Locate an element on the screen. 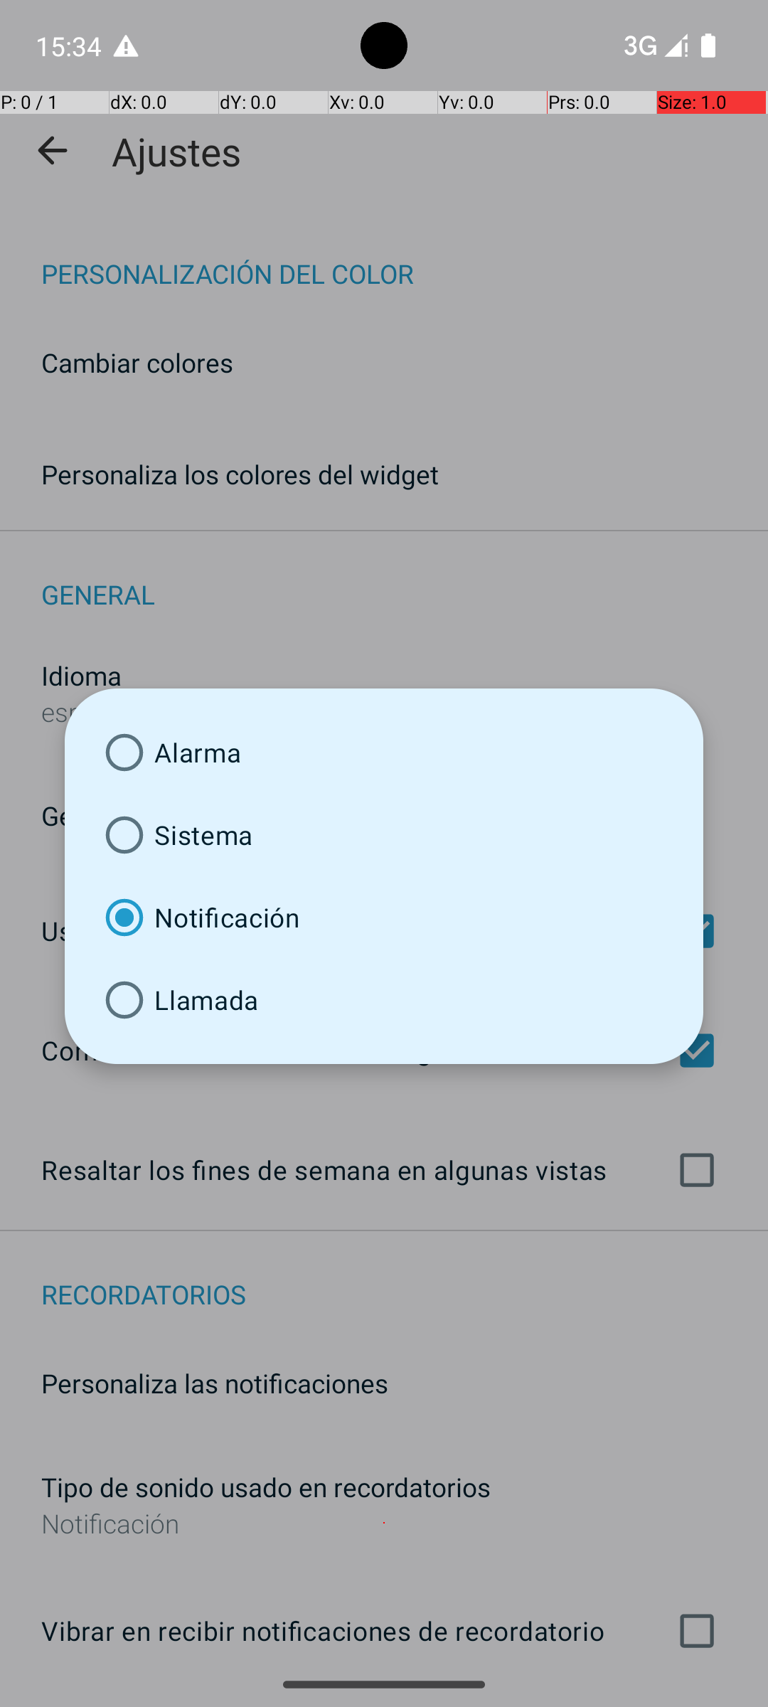  Notificación is located at coordinates (384, 918).